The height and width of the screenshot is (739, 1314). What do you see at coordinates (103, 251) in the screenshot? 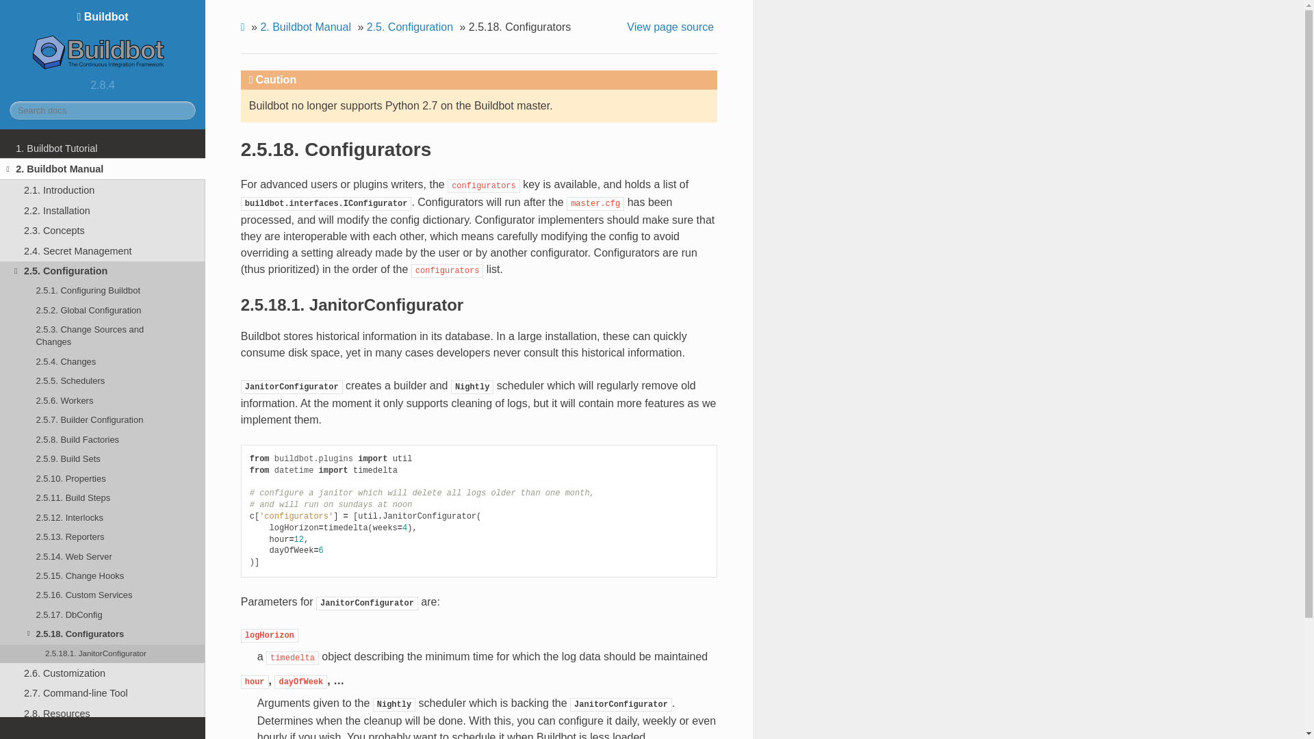
I see `2.4. Secret Management` at bounding box center [103, 251].